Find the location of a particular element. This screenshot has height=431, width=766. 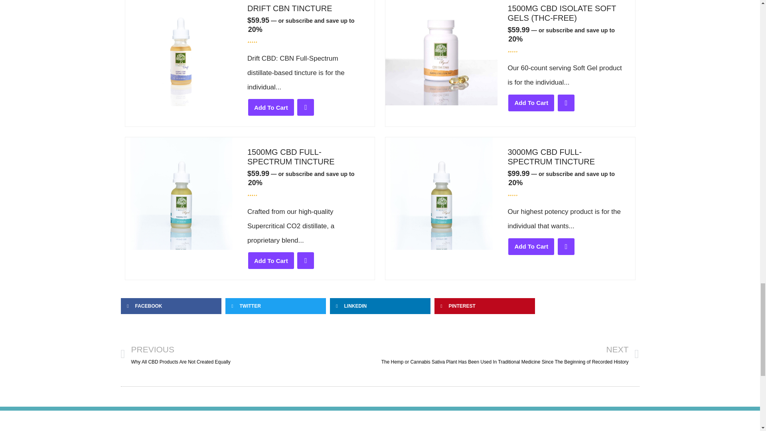

DRIFT CBN TINCTURE is located at coordinates (306, 8).